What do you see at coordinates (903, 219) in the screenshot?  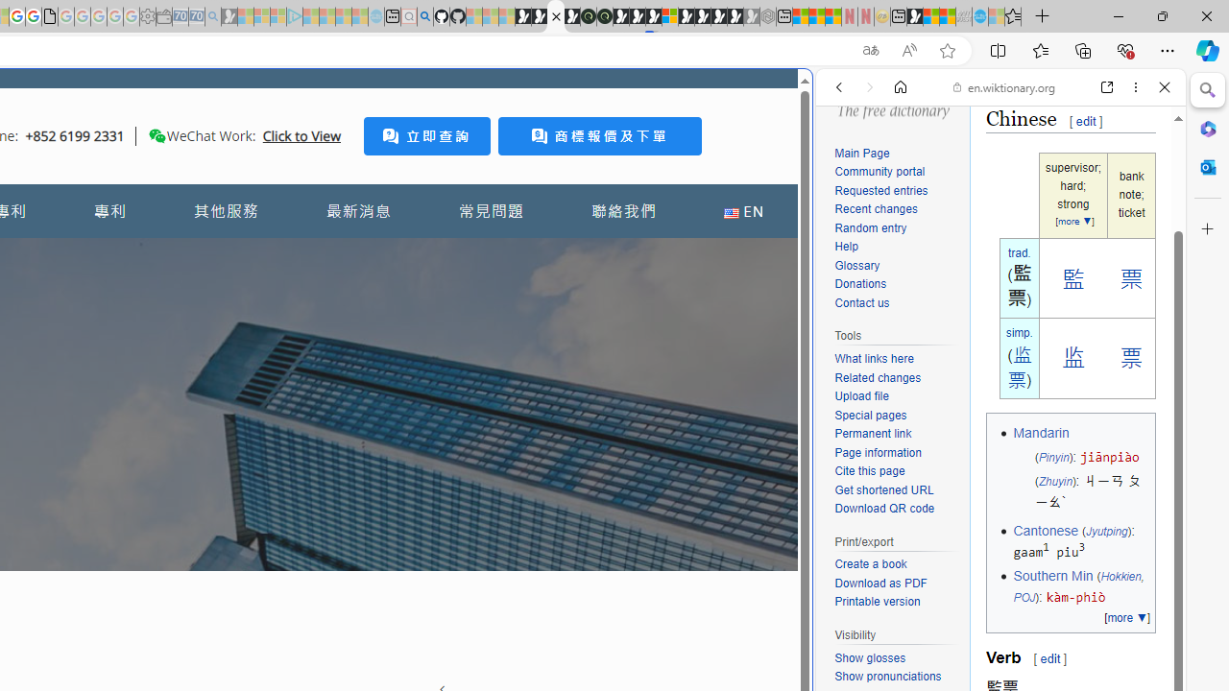 I see `IMAGES` at bounding box center [903, 219].